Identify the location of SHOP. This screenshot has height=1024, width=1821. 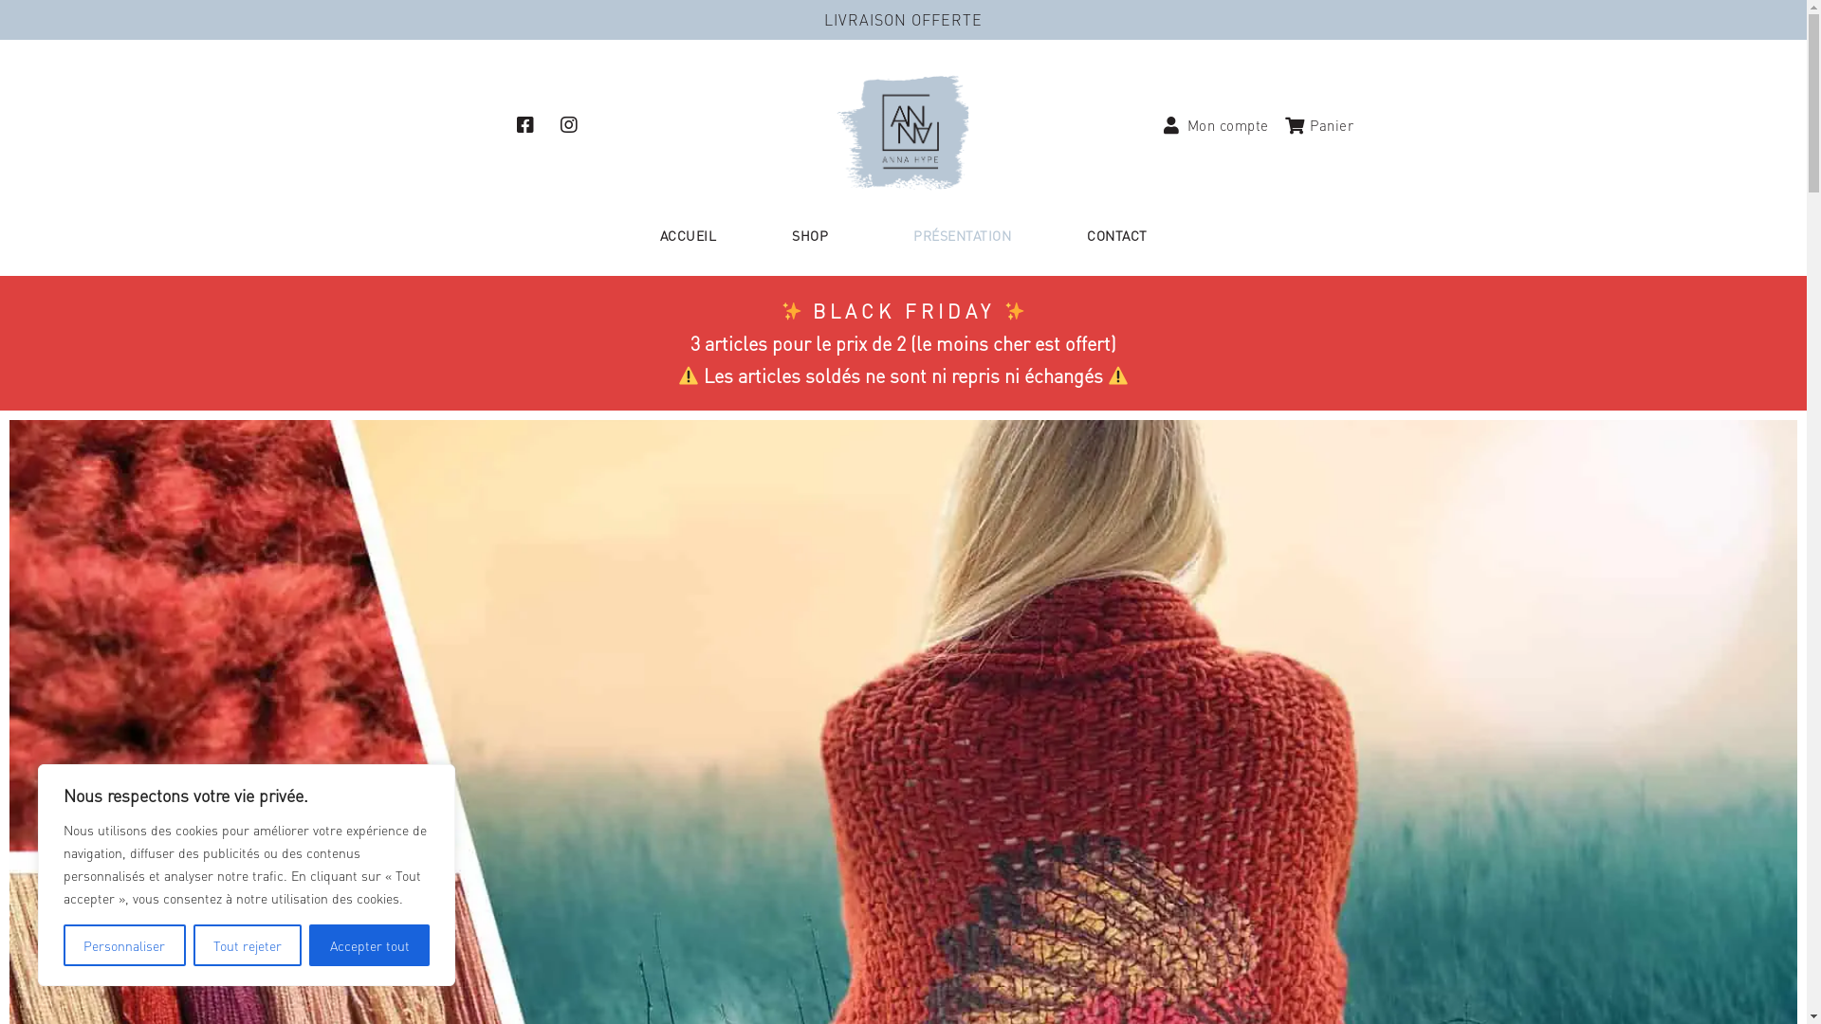
(815, 235).